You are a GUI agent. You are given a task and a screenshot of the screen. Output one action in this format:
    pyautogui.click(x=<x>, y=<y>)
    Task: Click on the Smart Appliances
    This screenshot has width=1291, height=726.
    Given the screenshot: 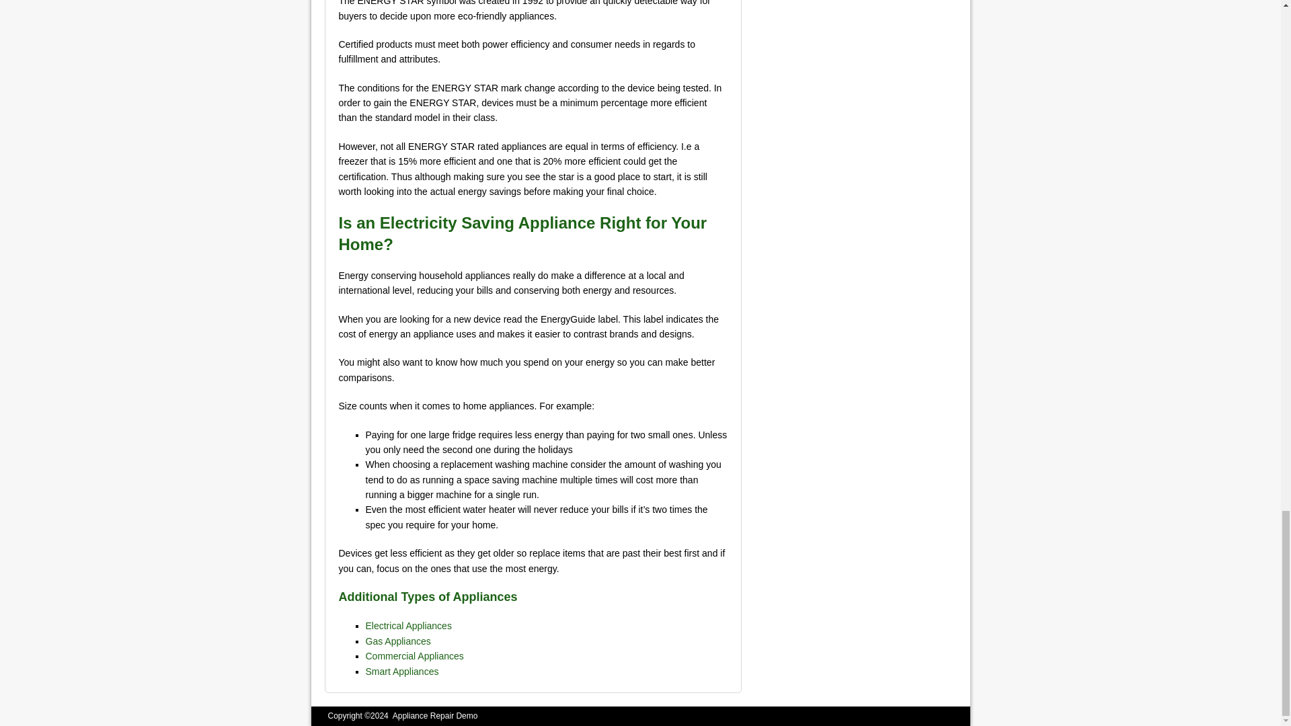 What is the action you would take?
    pyautogui.click(x=402, y=671)
    